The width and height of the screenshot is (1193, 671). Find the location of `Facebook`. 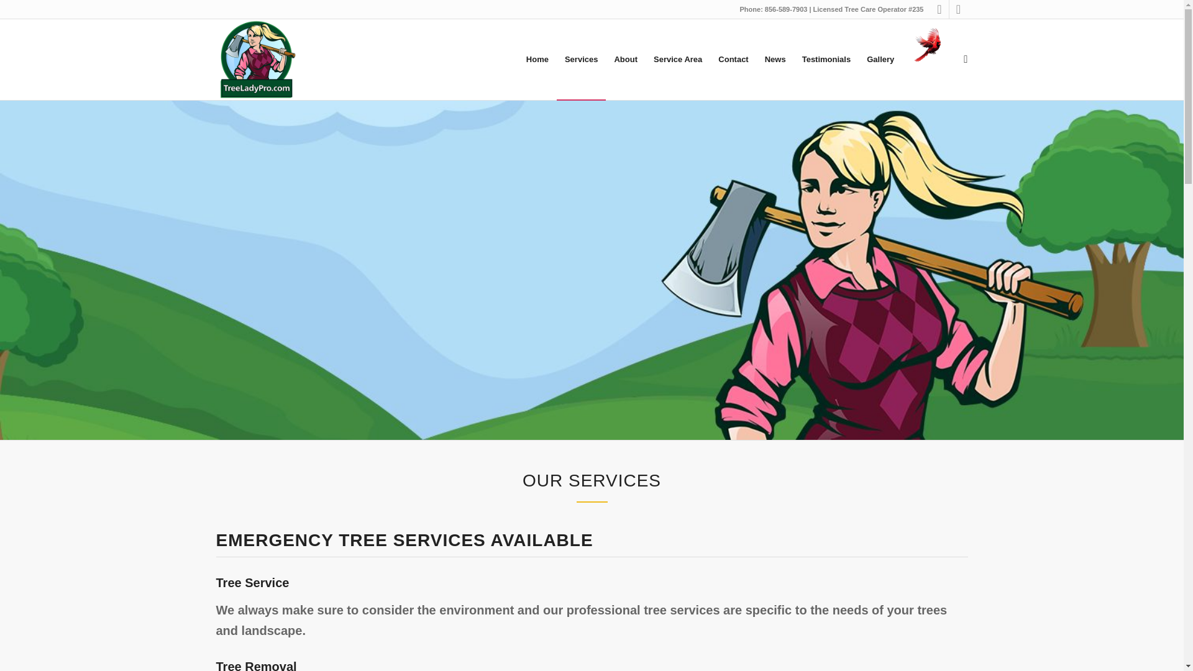

Facebook is located at coordinates (939, 9).